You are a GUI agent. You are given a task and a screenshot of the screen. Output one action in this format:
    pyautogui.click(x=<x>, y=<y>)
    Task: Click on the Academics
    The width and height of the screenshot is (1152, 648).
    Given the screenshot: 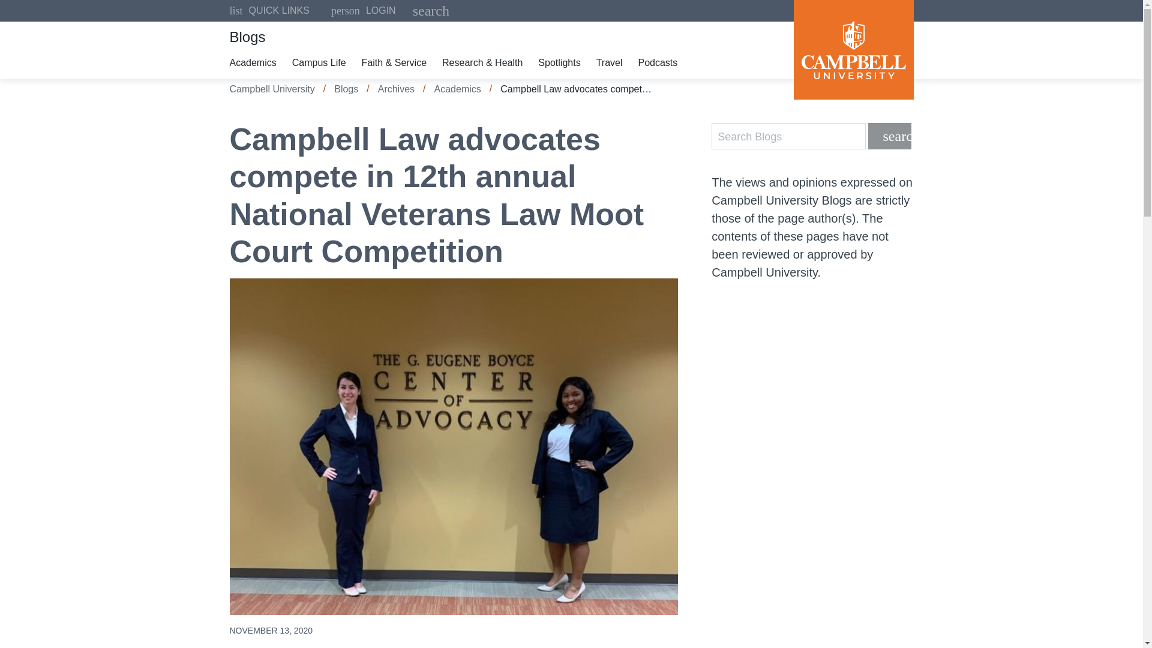 What is the action you would take?
    pyautogui.click(x=419, y=11)
    